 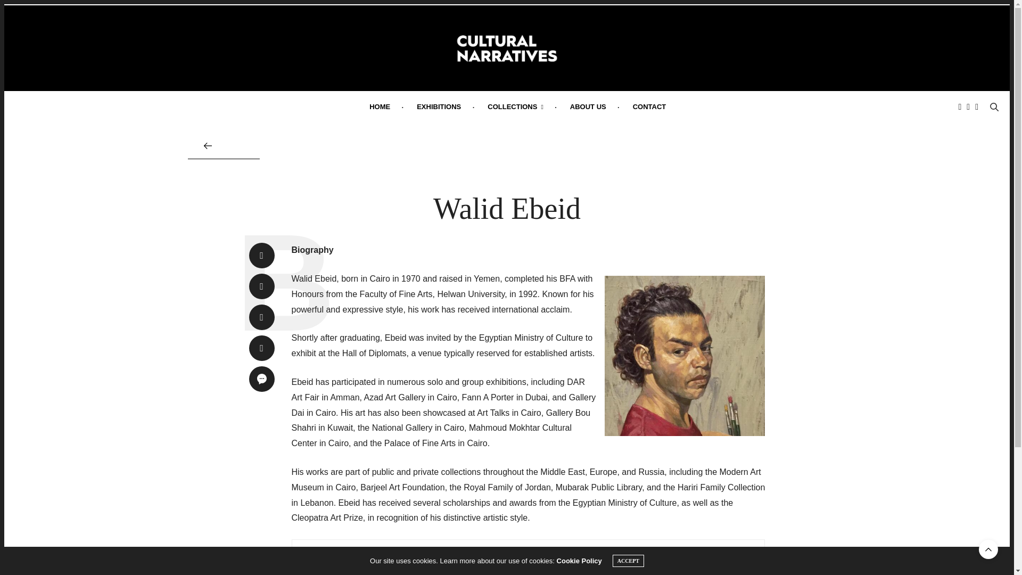 I want to click on Scroll To Top, so click(x=988, y=549).